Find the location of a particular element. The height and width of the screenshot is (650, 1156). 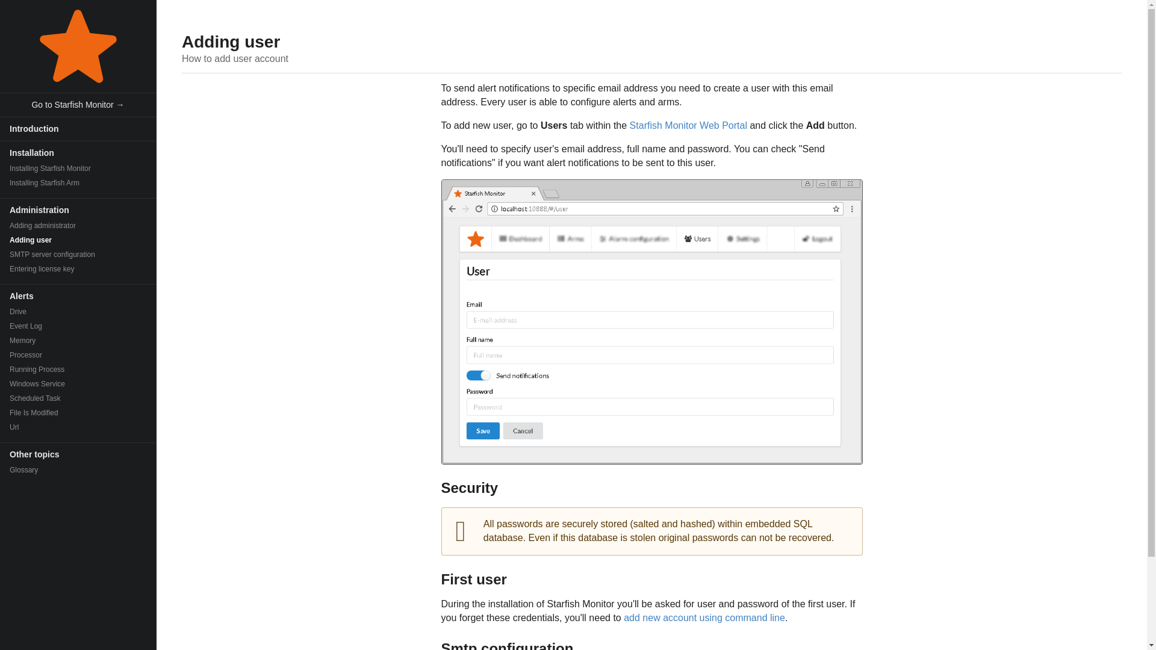

Url is located at coordinates (78, 427).